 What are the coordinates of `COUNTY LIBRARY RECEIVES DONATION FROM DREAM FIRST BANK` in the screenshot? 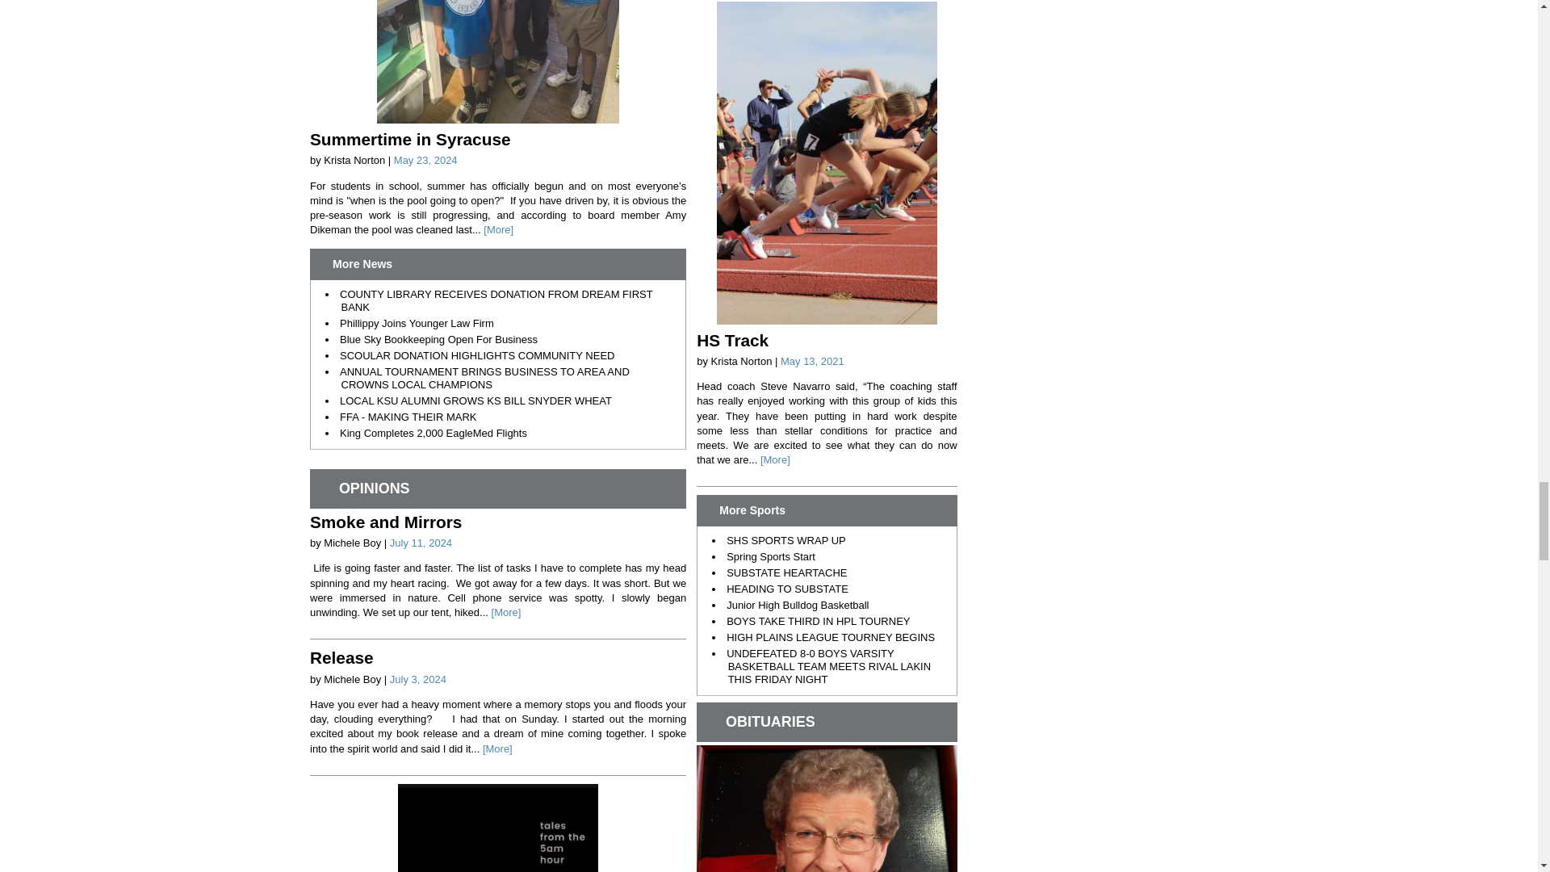 It's located at (496, 300).